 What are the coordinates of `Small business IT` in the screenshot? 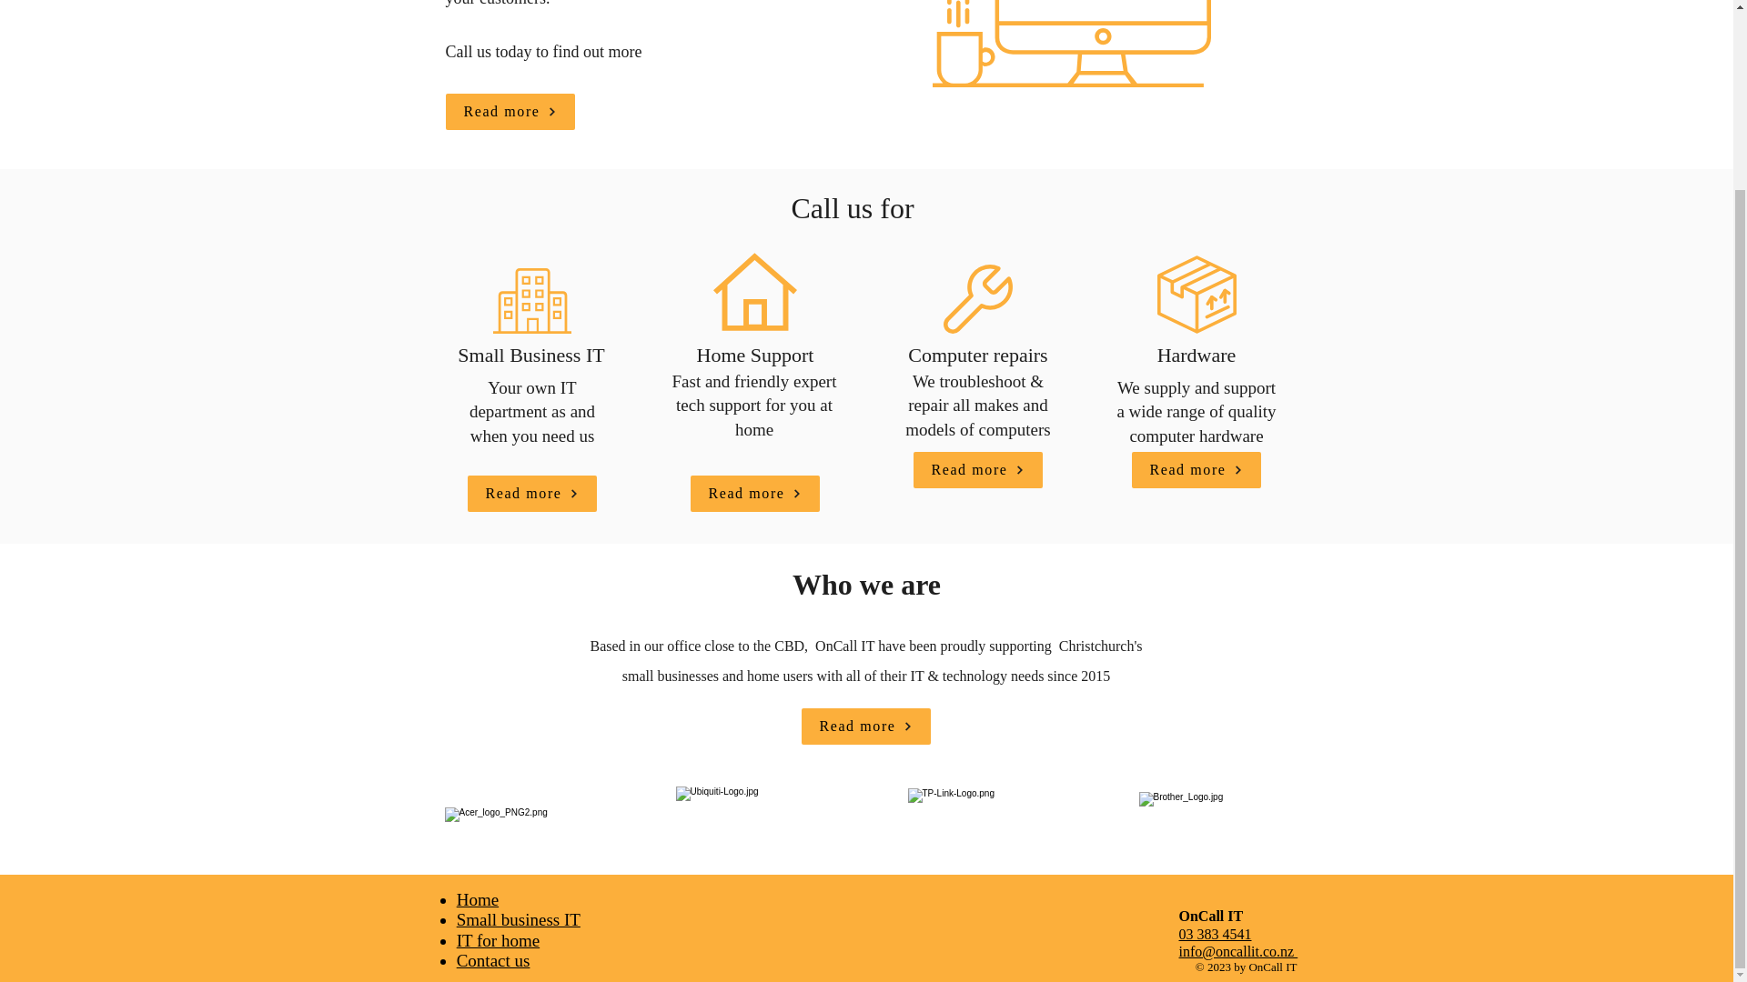 It's located at (518, 919).